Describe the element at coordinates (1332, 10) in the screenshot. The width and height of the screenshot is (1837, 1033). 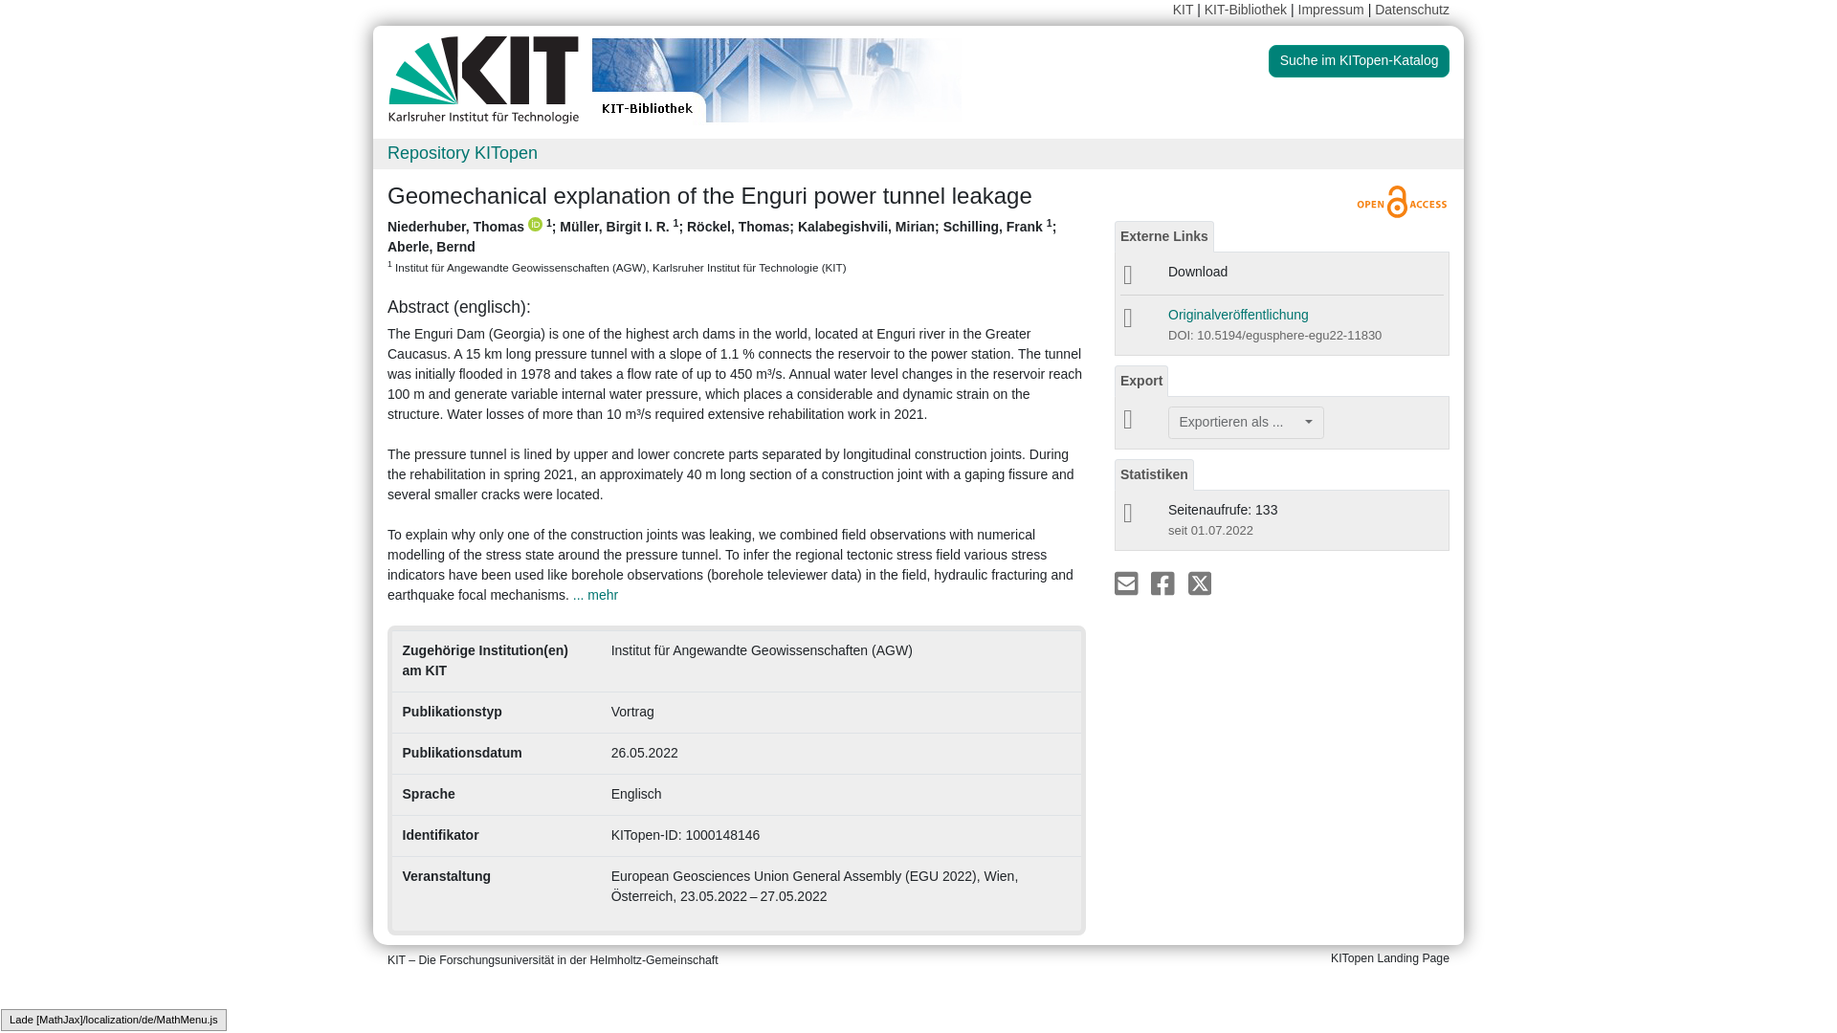
I see `Impressum` at that location.